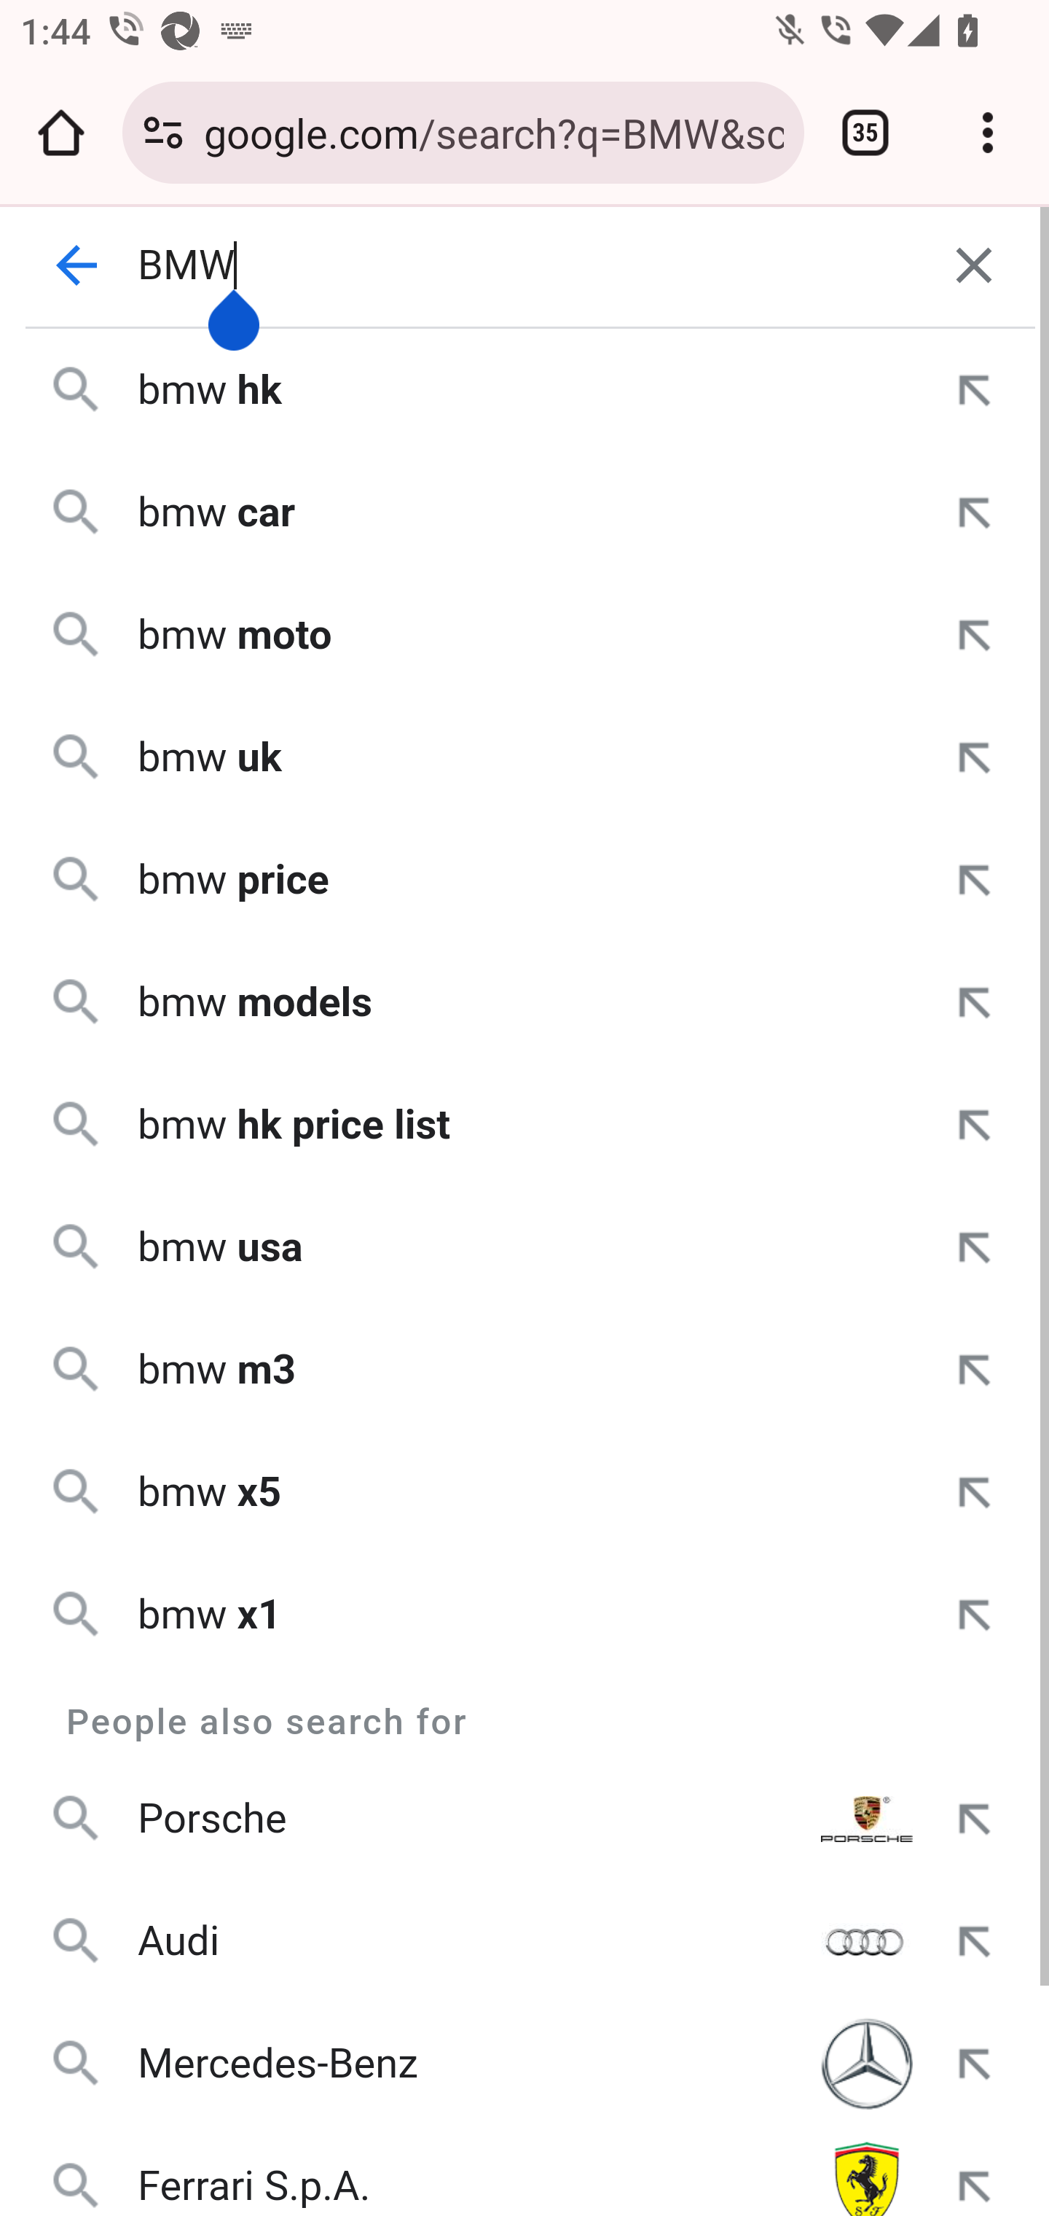 Image resolution: width=1049 pixels, height=2216 pixels. Describe the element at coordinates (865, 133) in the screenshot. I see `Switch or close tabs` at that location.